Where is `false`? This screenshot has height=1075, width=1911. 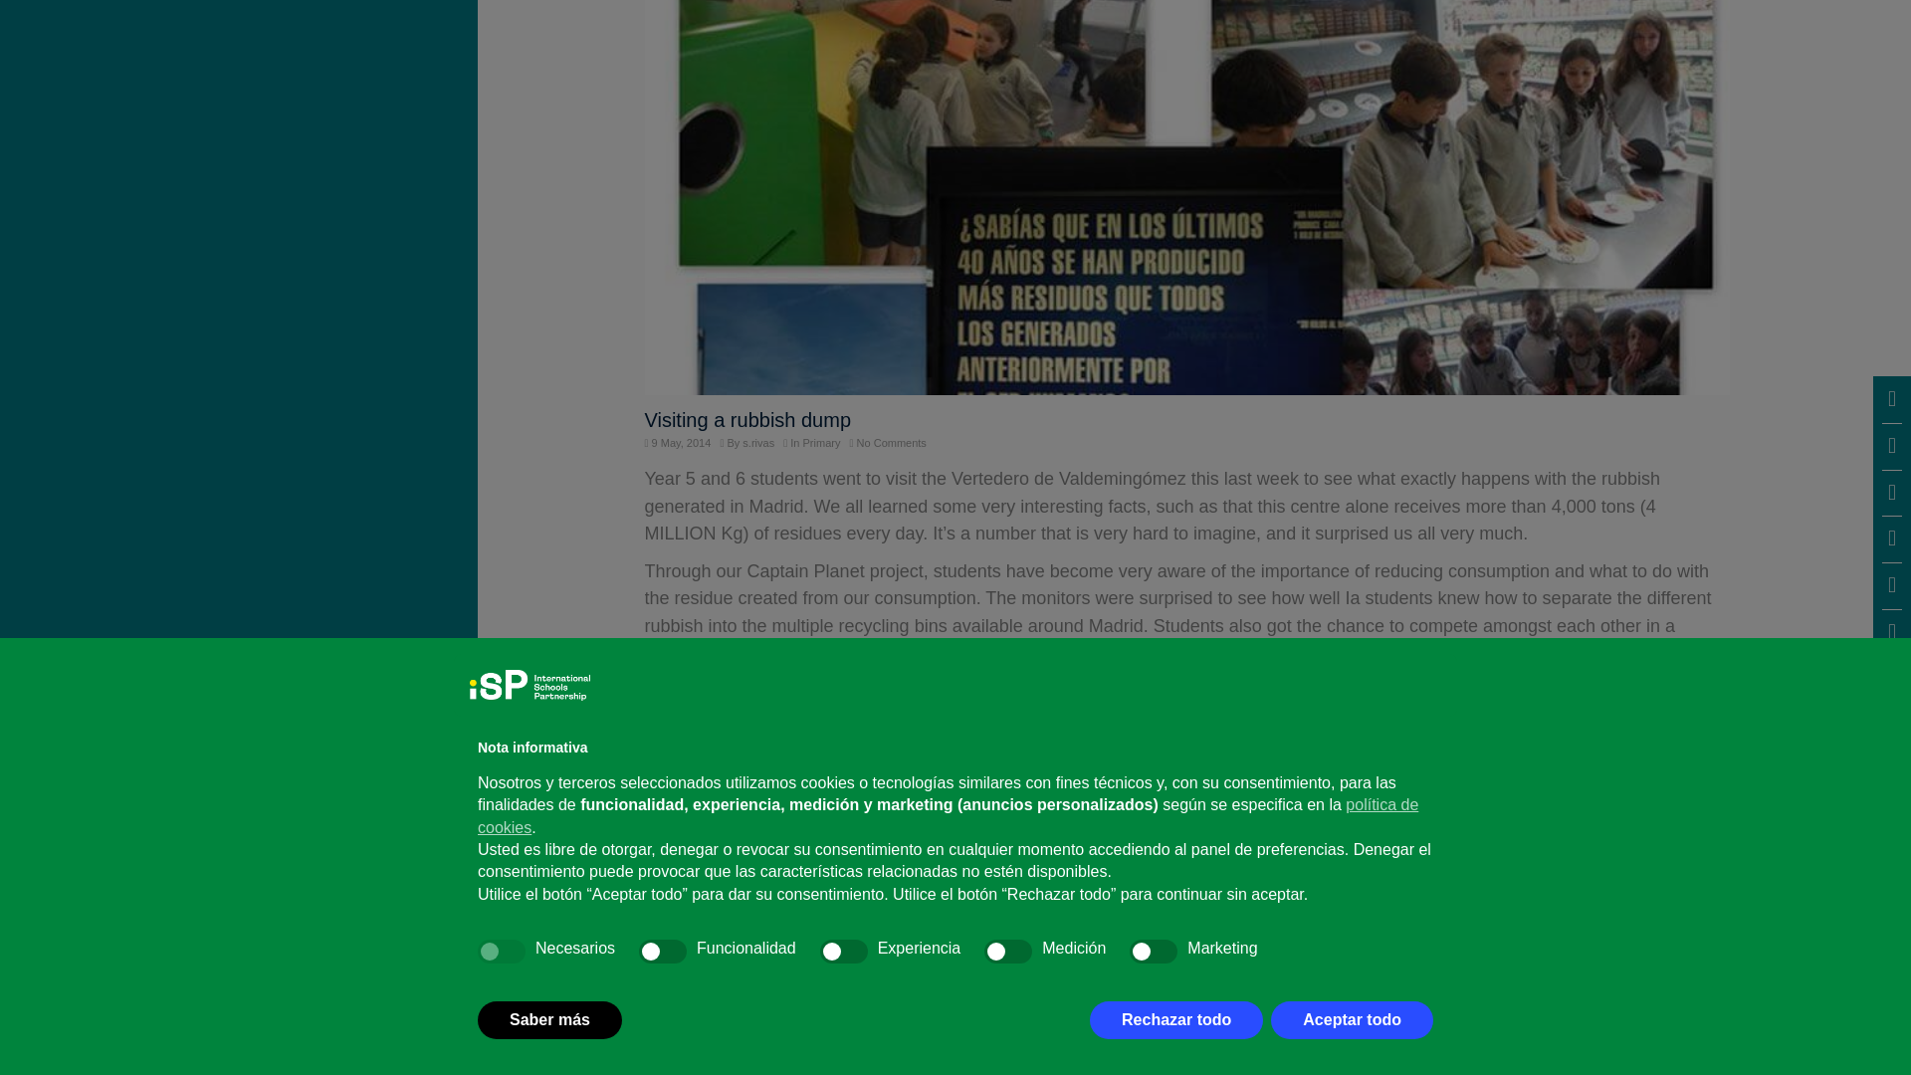
false is located at coordinates (662, 711).